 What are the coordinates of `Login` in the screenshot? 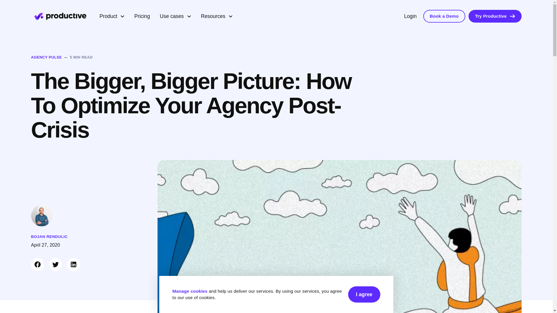 It's located at (410, 16).